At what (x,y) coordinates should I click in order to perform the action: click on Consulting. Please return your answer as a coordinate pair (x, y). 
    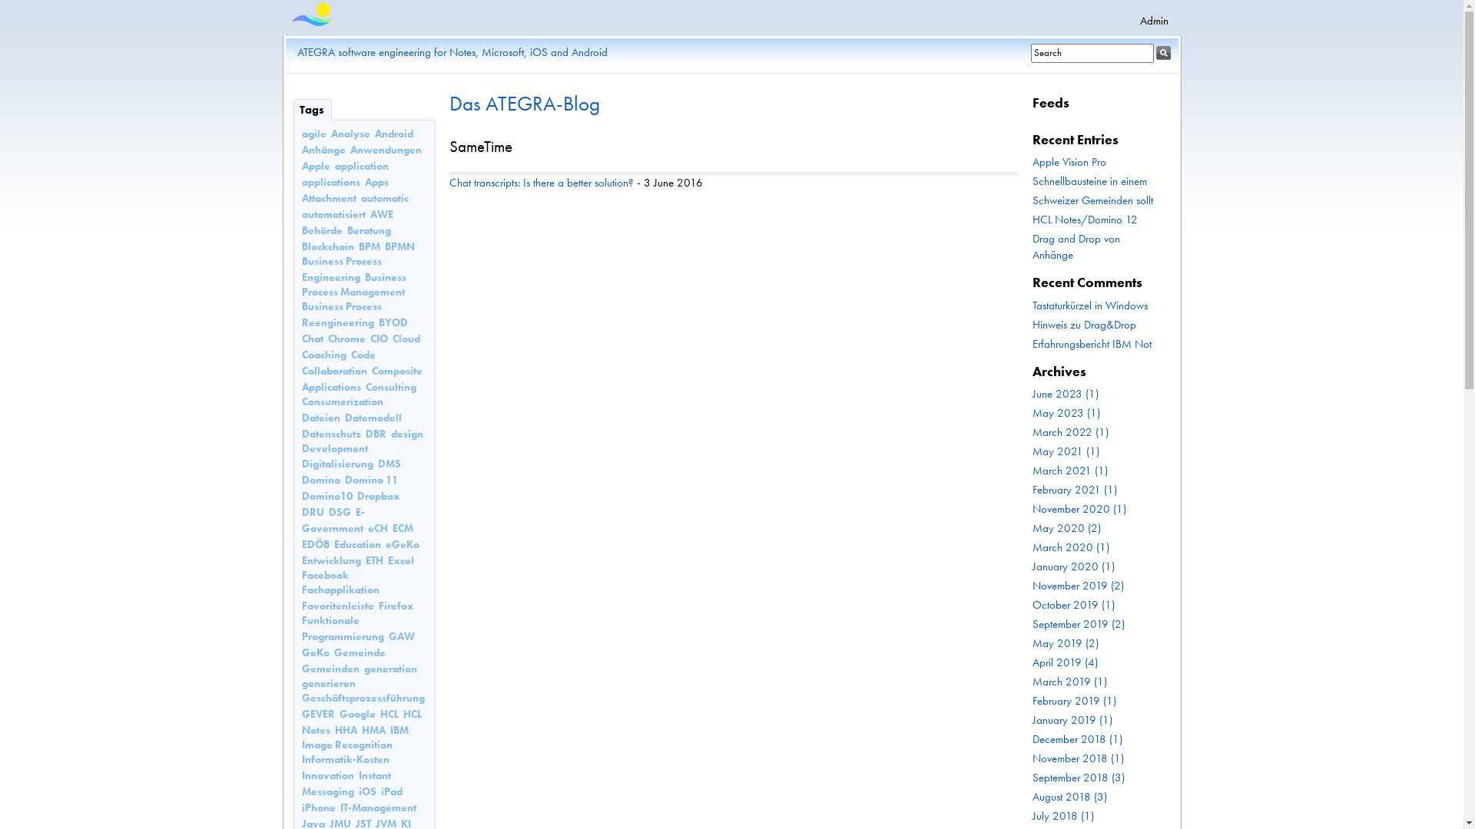
    Looking at the image, I should click on (391, 387).